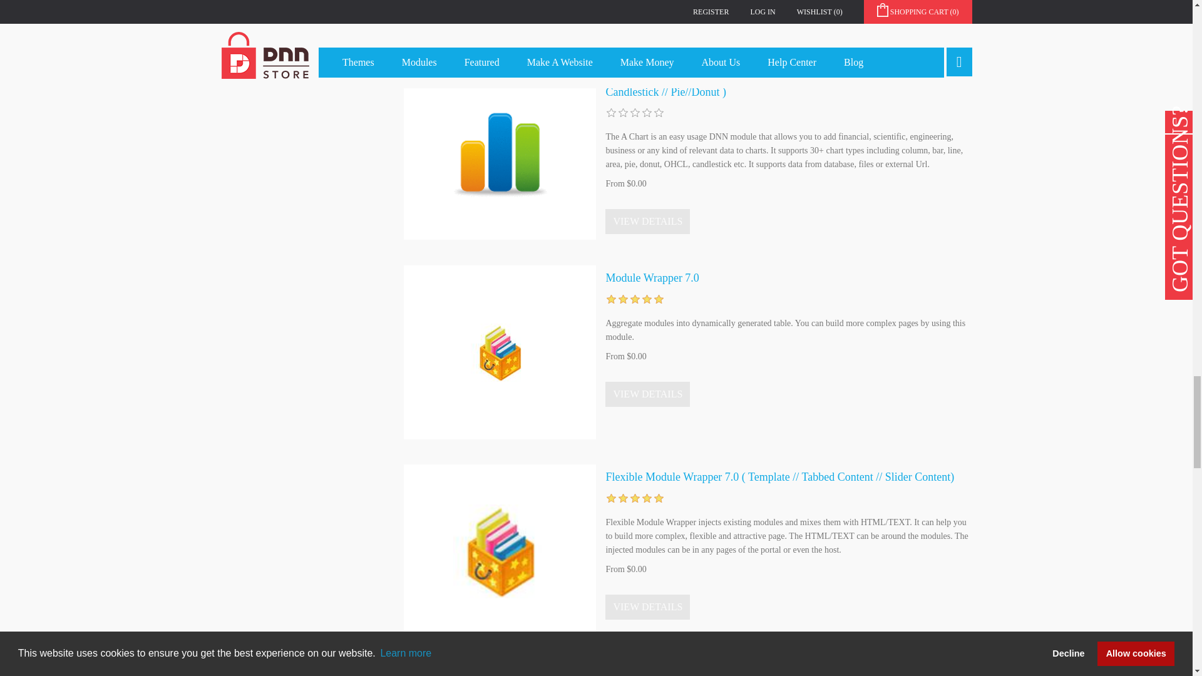 Image resolution: width=1202 pixels, height=676 pixels. Describe the element at coordinates (647, 607) in the screenshot. I see `View Details` at that location.